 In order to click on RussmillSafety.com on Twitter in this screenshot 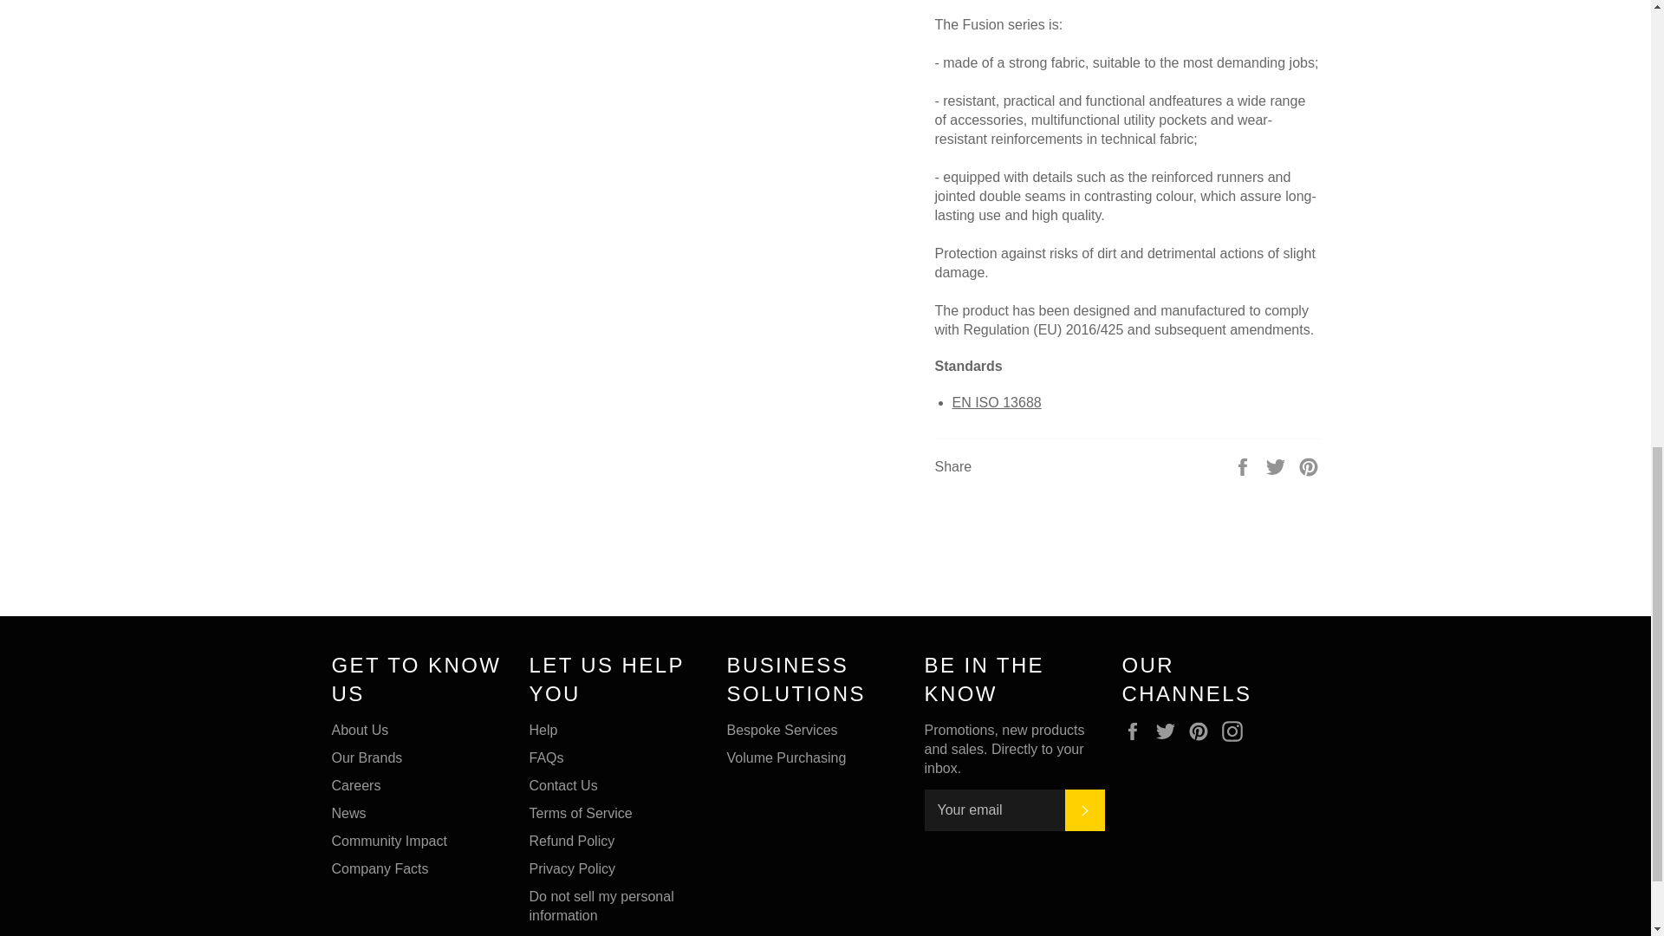, I will do `click(1170, 731)`.